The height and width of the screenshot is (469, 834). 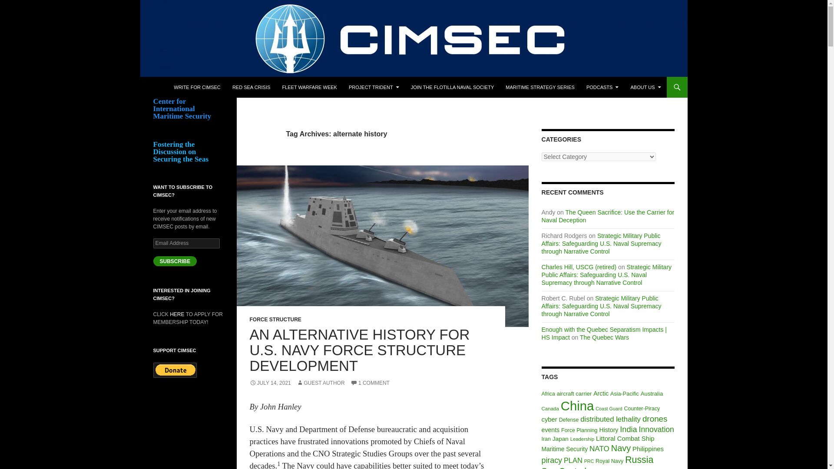 I want to click on ABOUT US, so click(x=645, y=87).